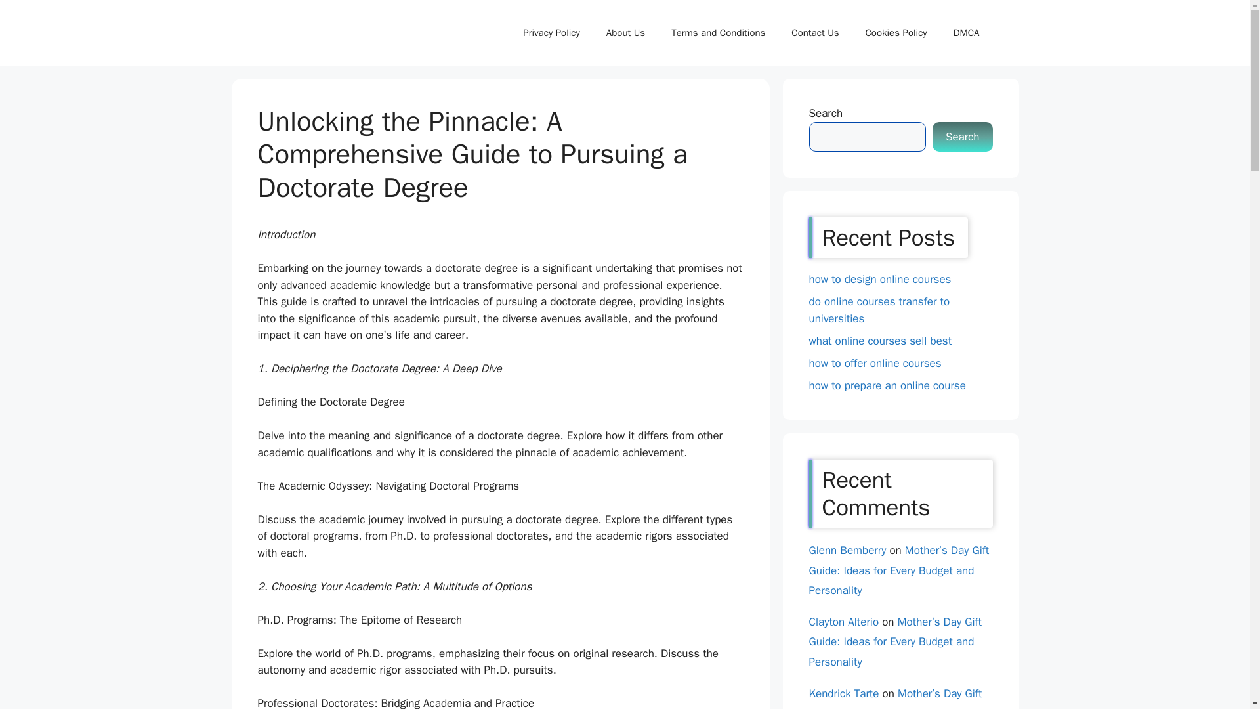  What do you see at coordinates (879, 310) in the screenshot?
I see `do online courses transfer to universities` at bounding box center [879, 310].